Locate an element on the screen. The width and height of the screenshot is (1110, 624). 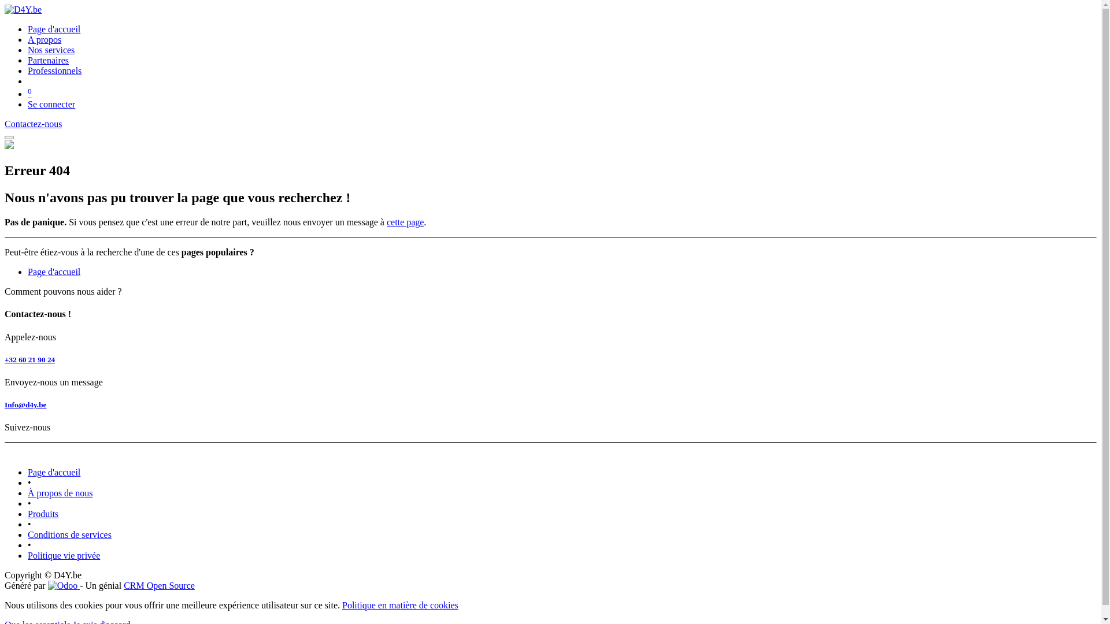
Conditions de services is located at coordinates (69, 535).